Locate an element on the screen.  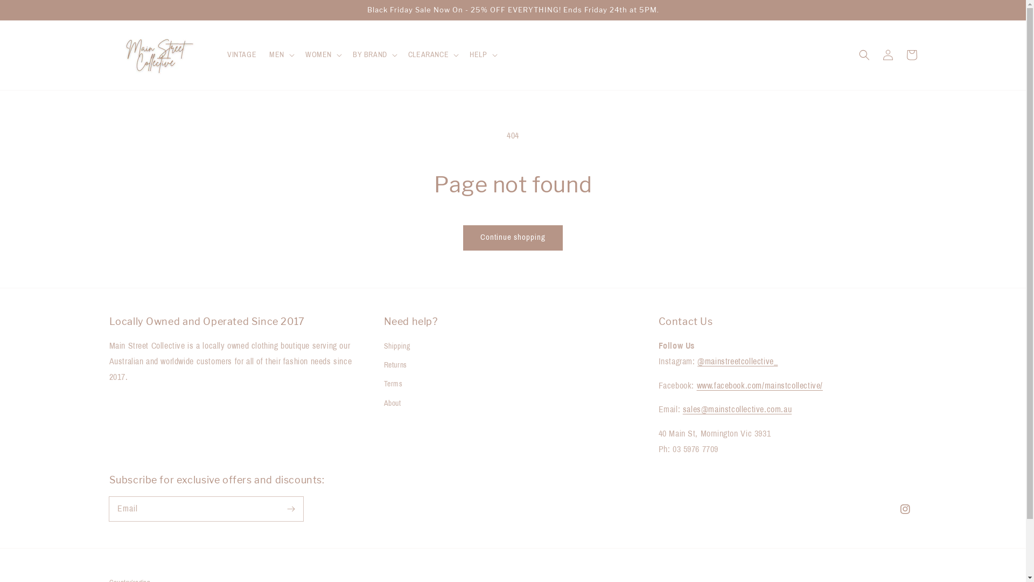
Continue shopping is located at coordinates (513, 238).